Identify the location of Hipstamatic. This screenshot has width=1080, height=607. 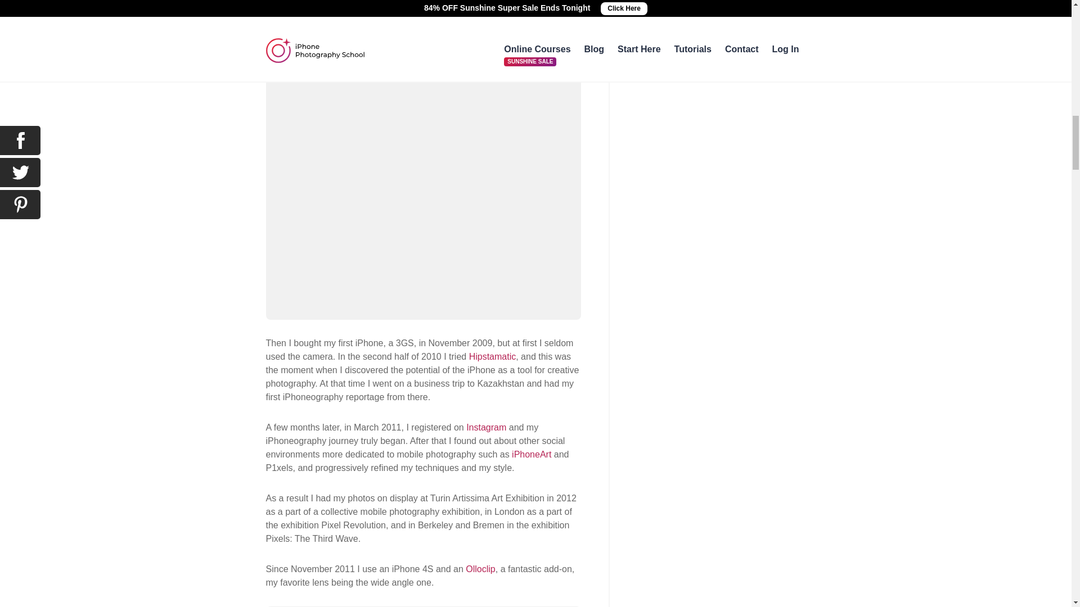
(492, 356).